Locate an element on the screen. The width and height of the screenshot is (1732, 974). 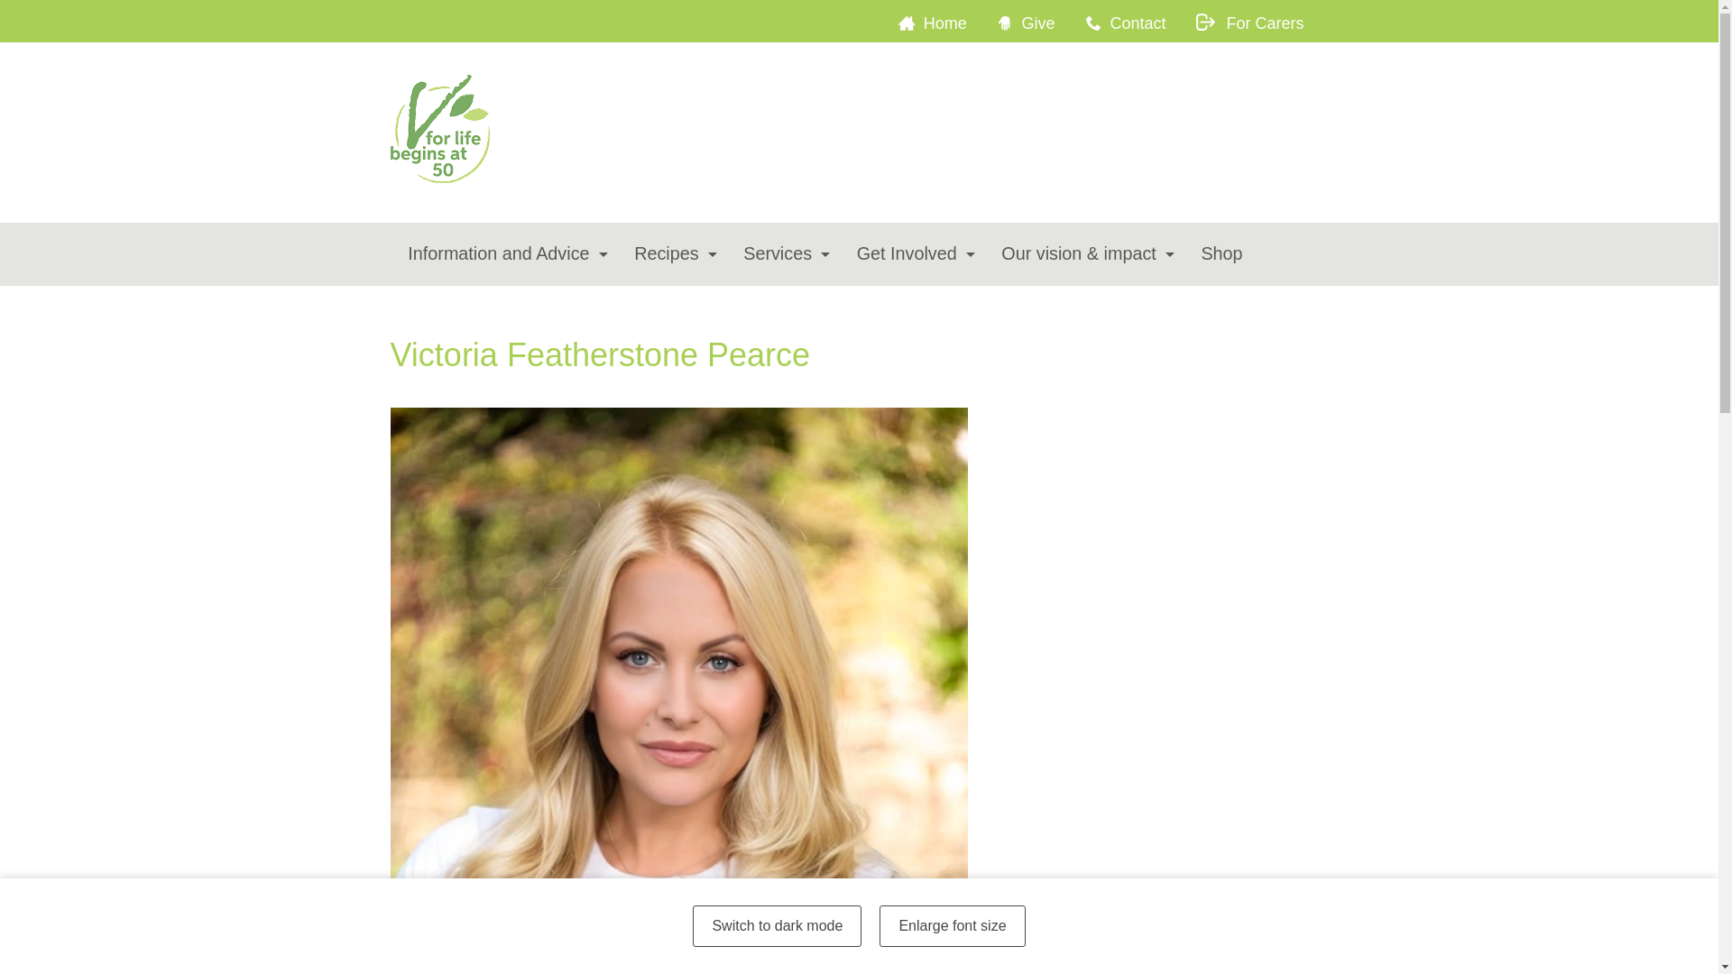
Shop is located at coordinates (1221, 254).